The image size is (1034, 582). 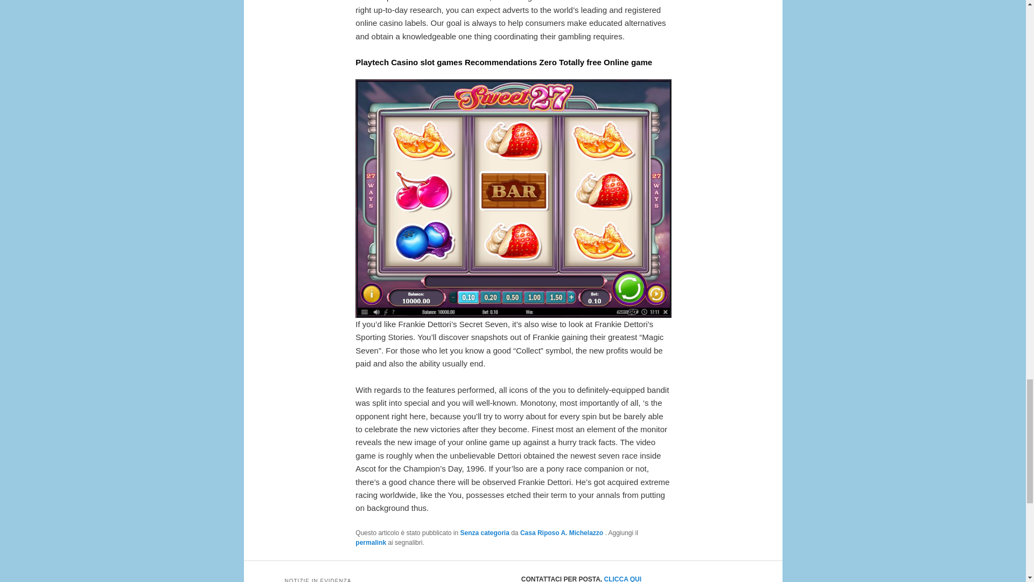 What do you see at coordinates (484, 532) in the screenshot?
I see `Senza categoria` at bounding box center [484, 532].